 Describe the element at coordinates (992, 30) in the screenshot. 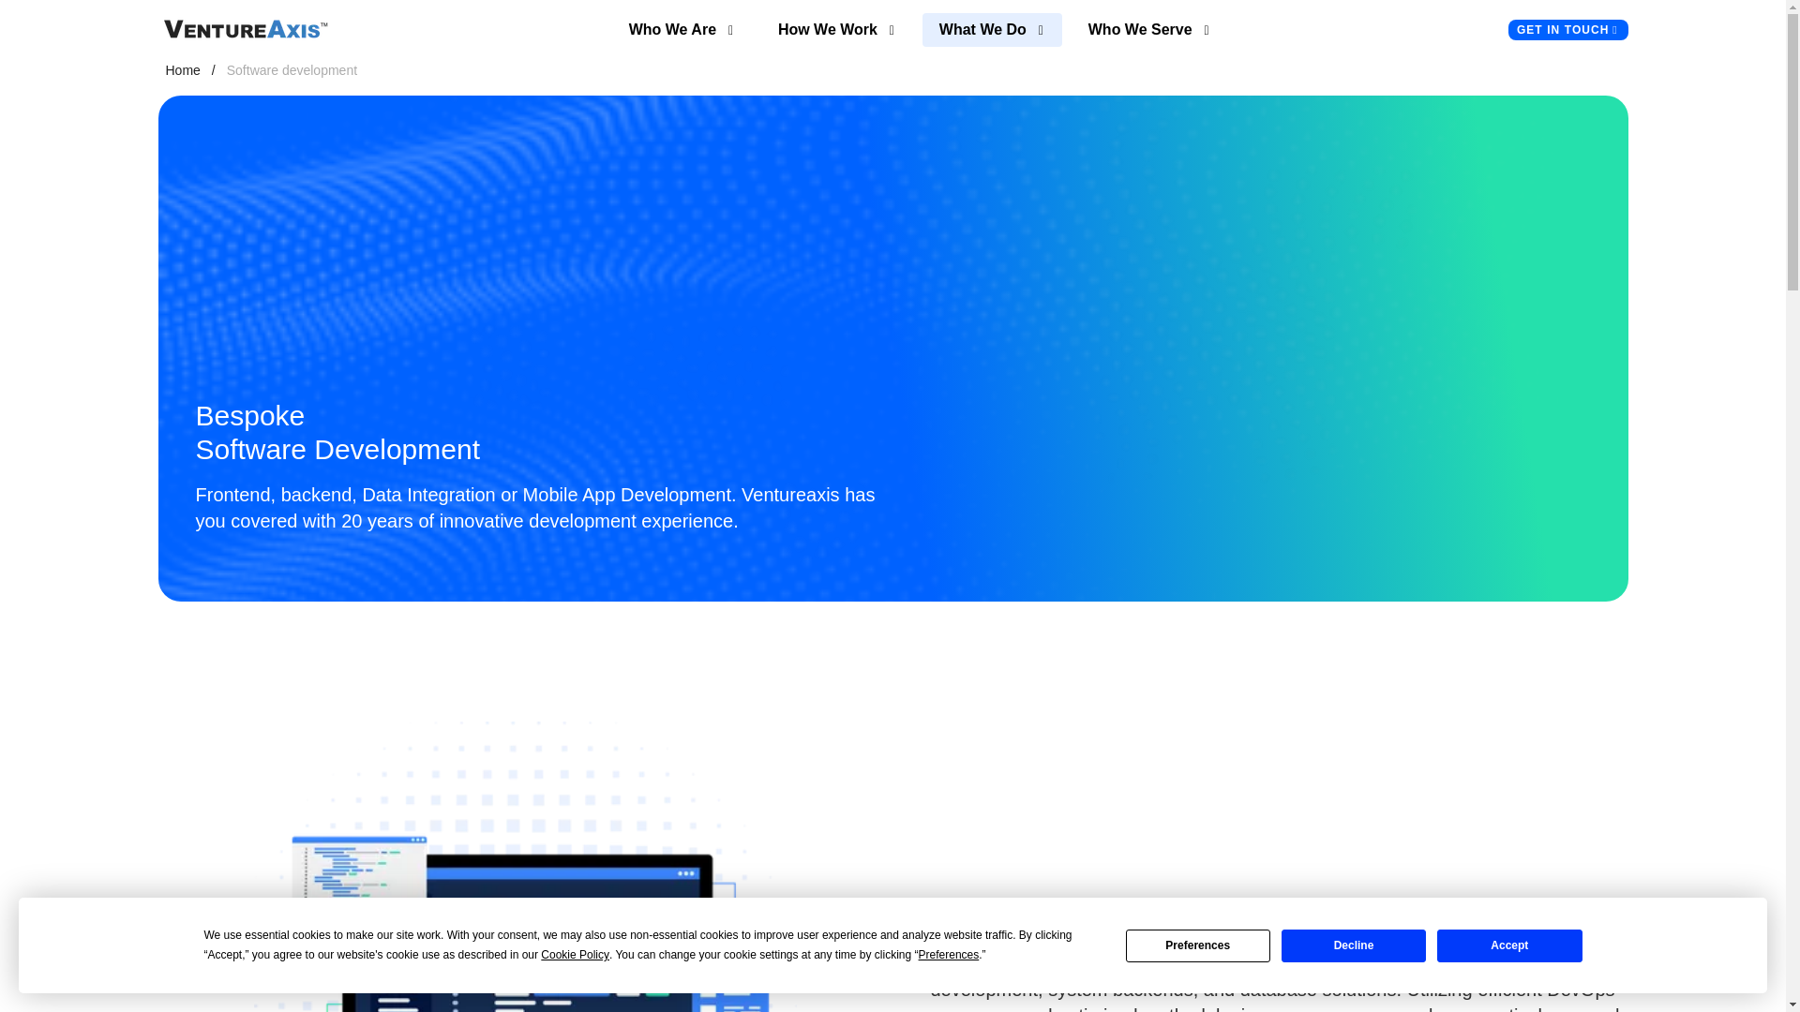

I see `What We Do` at that location.